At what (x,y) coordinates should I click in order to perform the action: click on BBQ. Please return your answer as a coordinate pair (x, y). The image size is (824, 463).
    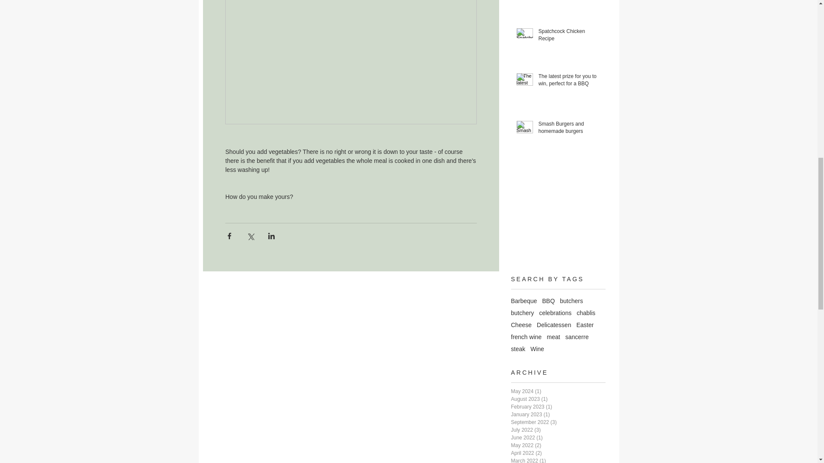
    Looking at the image, I should click on (548, 301).